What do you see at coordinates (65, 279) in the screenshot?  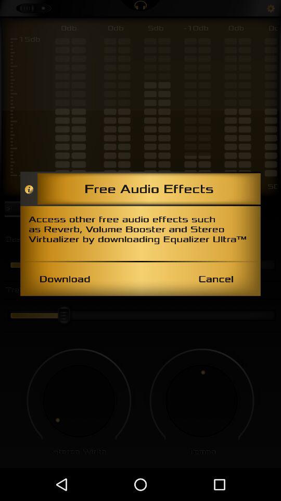 I see `choose the icon next to the cancel` at bounding box center [65, 279].